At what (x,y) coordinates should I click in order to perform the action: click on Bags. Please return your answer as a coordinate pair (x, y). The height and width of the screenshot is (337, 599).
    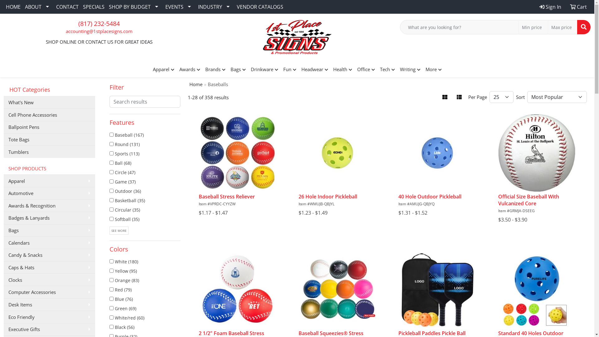
    Looking at the image, I should click on (238, 70).